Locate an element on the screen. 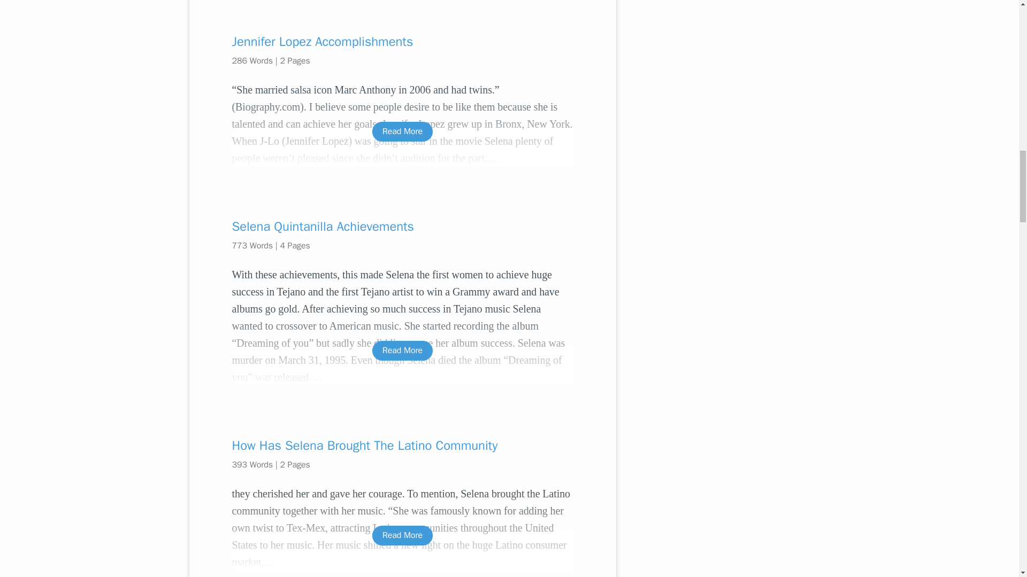 This screenshot has width=1027, height=577. Selena Quintanilla Achievements is located at coordinates (402, 227).